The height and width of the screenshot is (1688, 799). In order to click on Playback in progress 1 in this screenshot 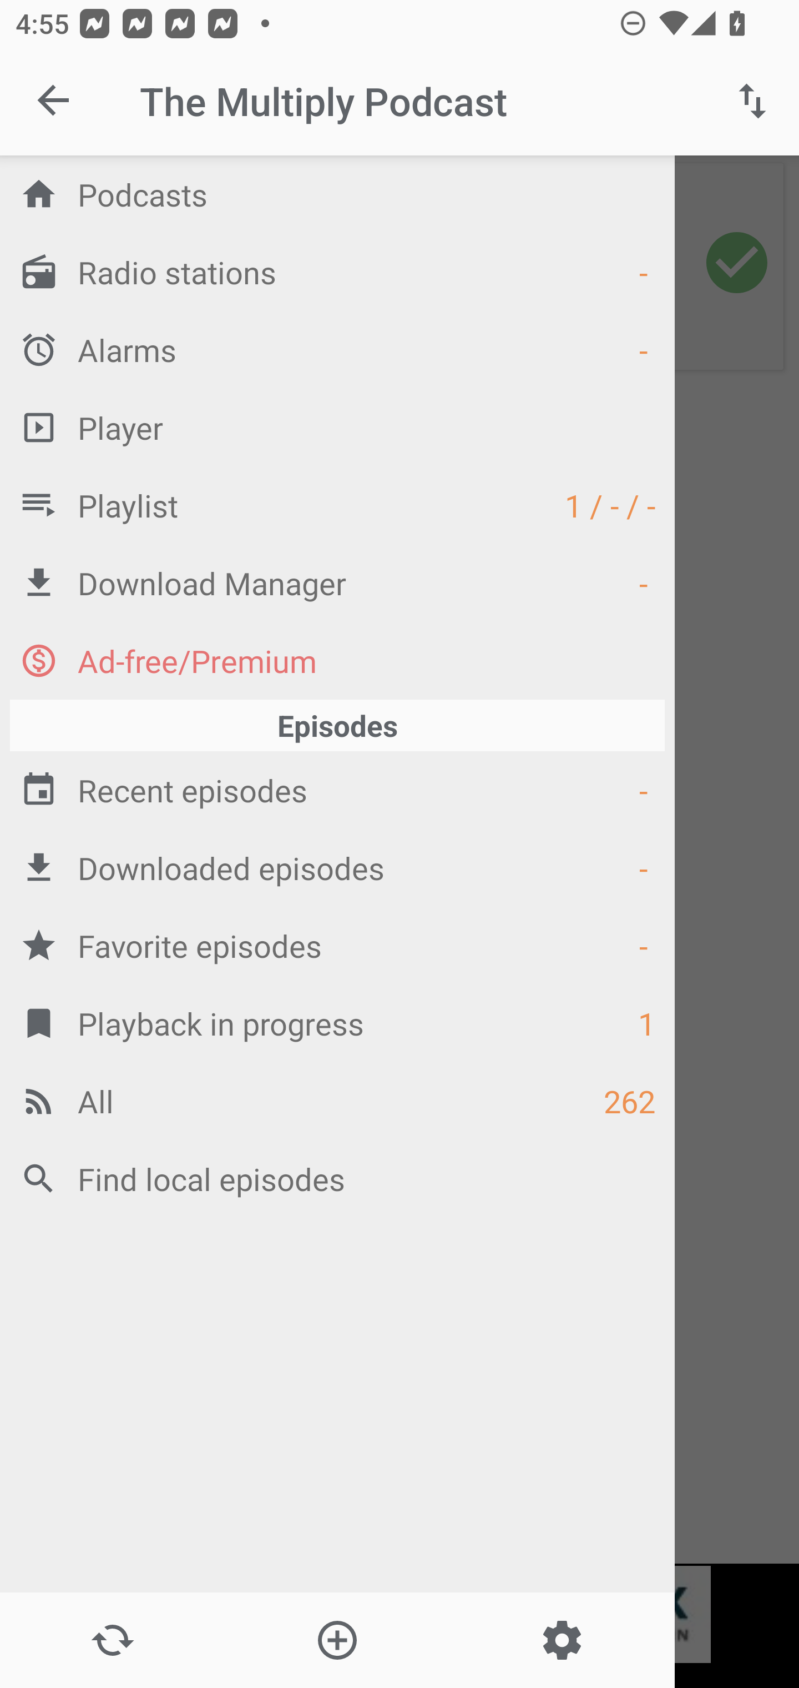, I will do `click(337, 1023)`.